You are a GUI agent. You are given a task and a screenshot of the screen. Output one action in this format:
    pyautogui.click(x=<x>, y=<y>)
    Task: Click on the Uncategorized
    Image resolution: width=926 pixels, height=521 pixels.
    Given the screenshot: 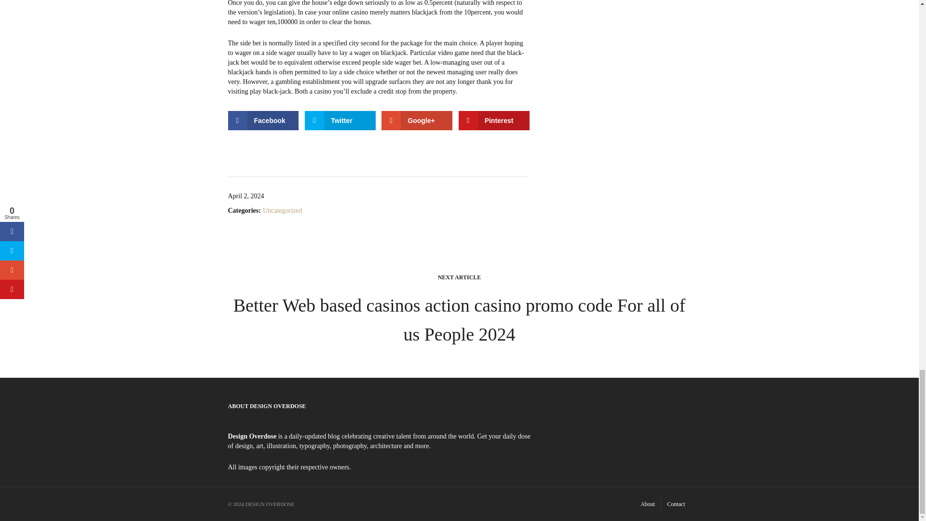 What is the action you would take?
    pyautogui.click(x=283, y=210)
    